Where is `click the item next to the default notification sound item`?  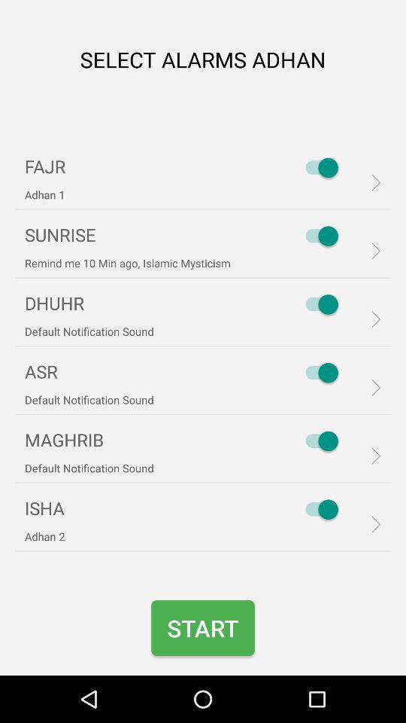 click the item next to the default notification sound item is located at coordinates (318, 373).